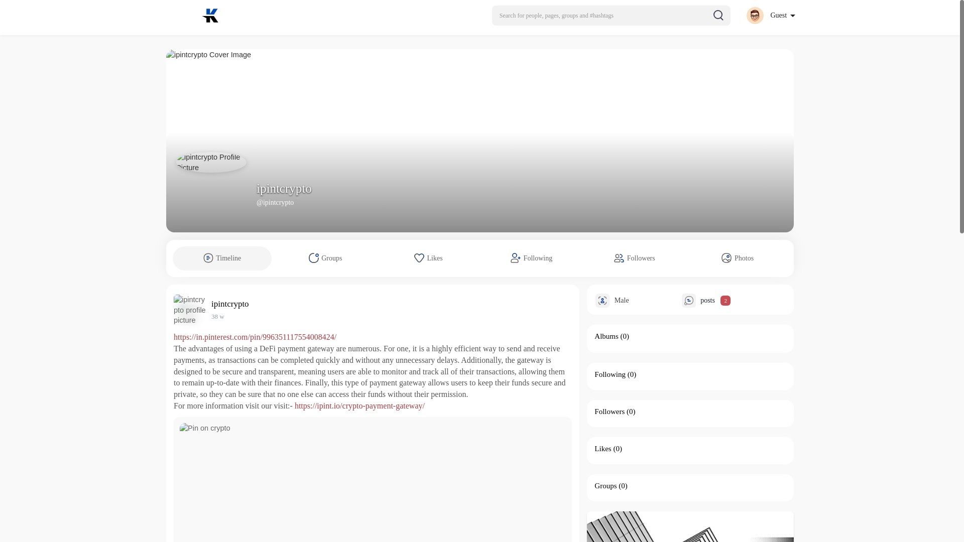  Describe the element at coordinates (606, 486) in the screenshot. I see `Groups` at that location.